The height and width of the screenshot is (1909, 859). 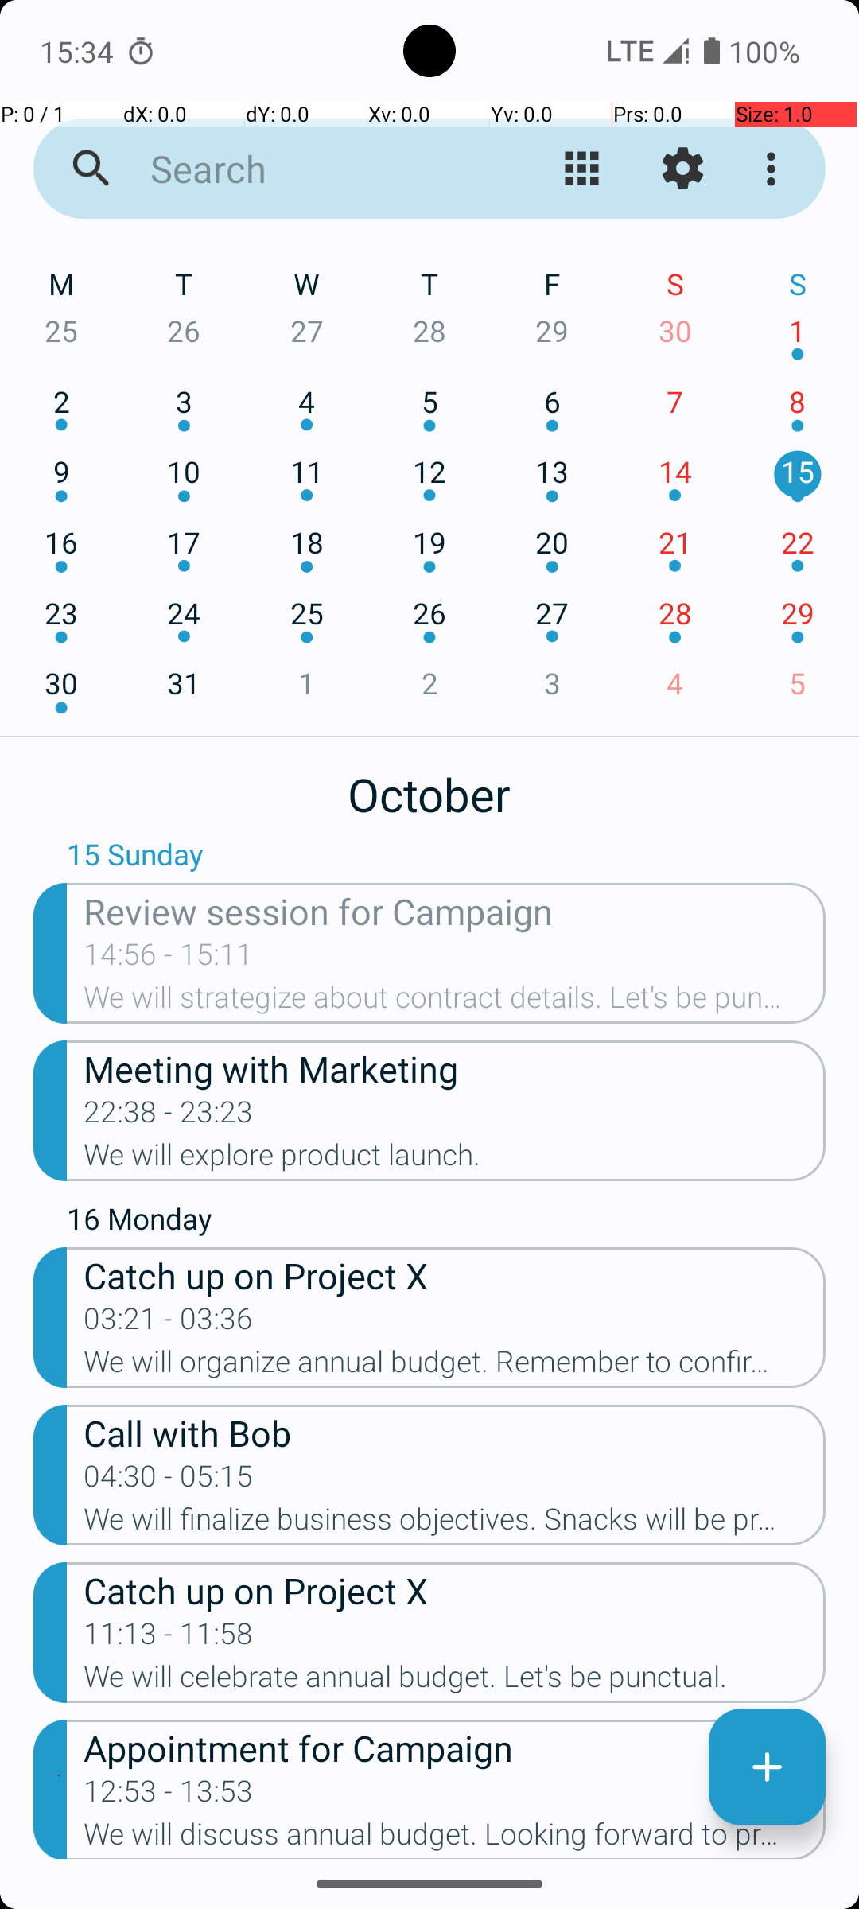 What do you see at coordinates (169, 1324) in the screenshot?
I see `03:21 - 03:36` at bounding box center [169, 1324].